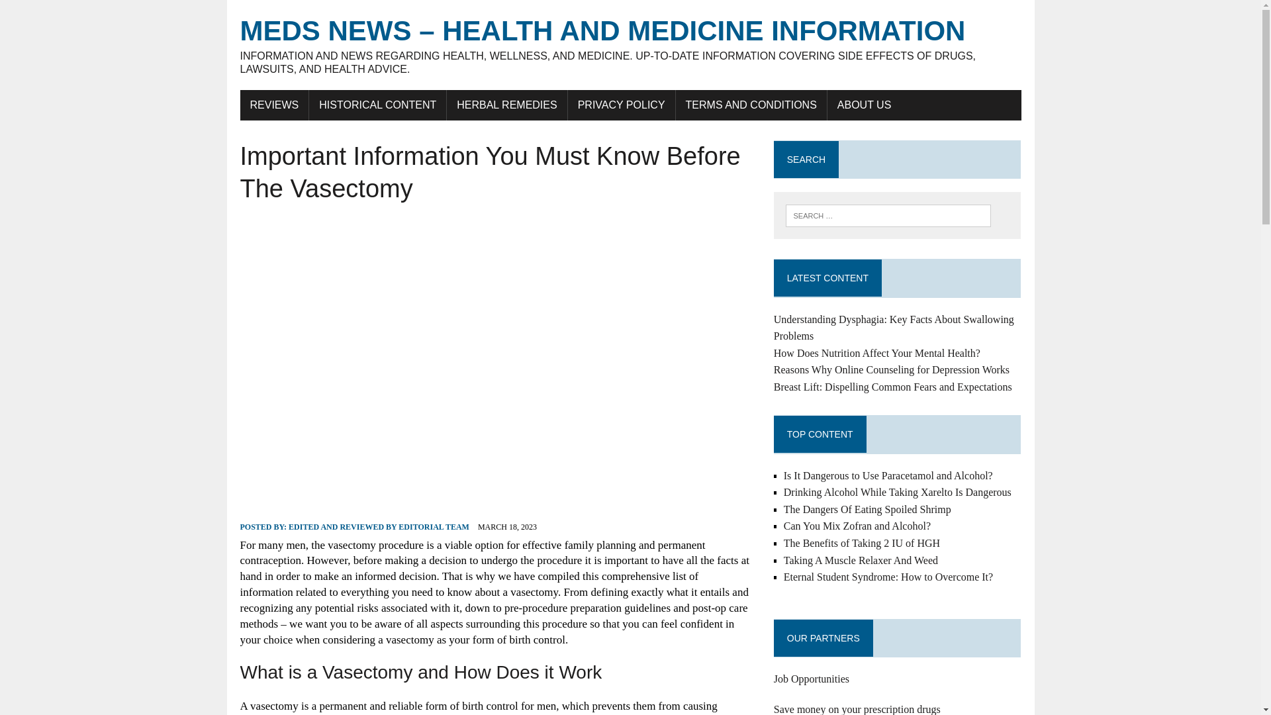 The height and width of the screenshot is (715, 1271). Describe the element at coordinates (894, 328) in the screenshot. I see `Understanding Dysphagia: Key Facts About Swallowing Problems` at that location.